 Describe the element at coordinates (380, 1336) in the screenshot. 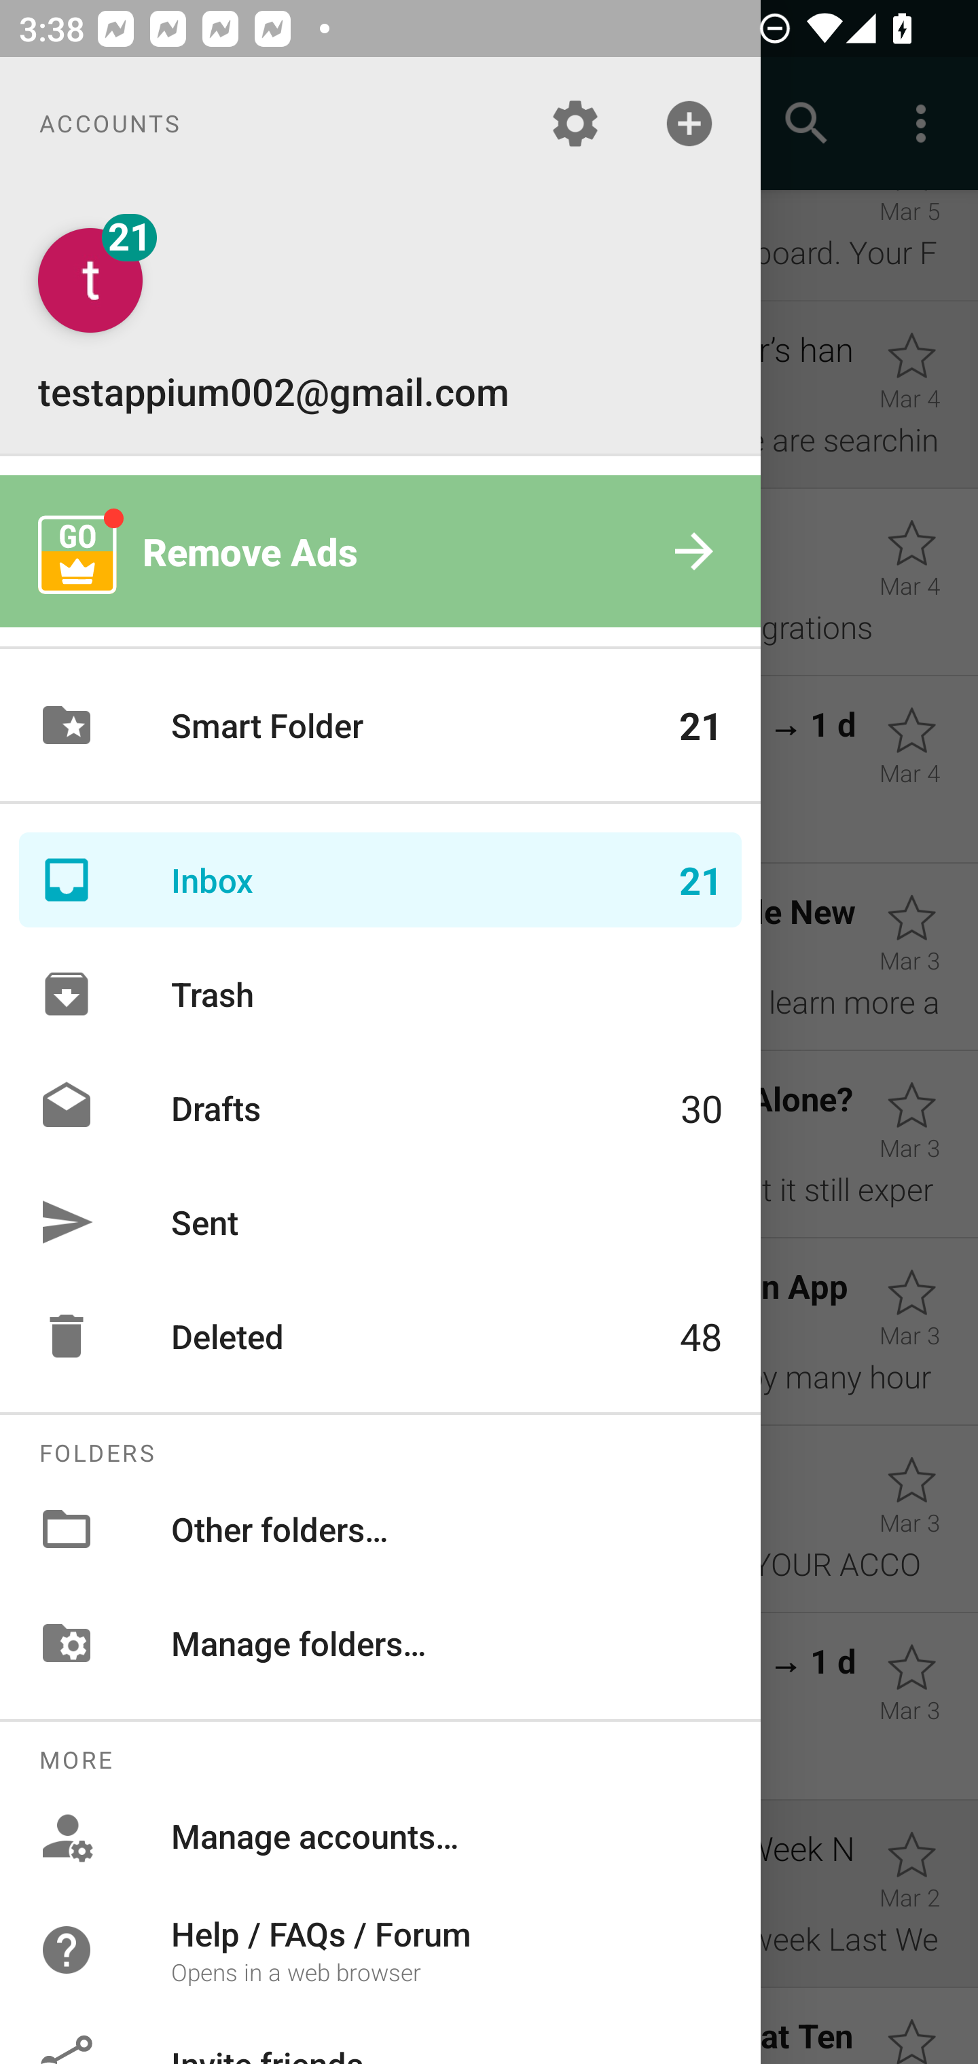

I see `Deleted 48` at that location.